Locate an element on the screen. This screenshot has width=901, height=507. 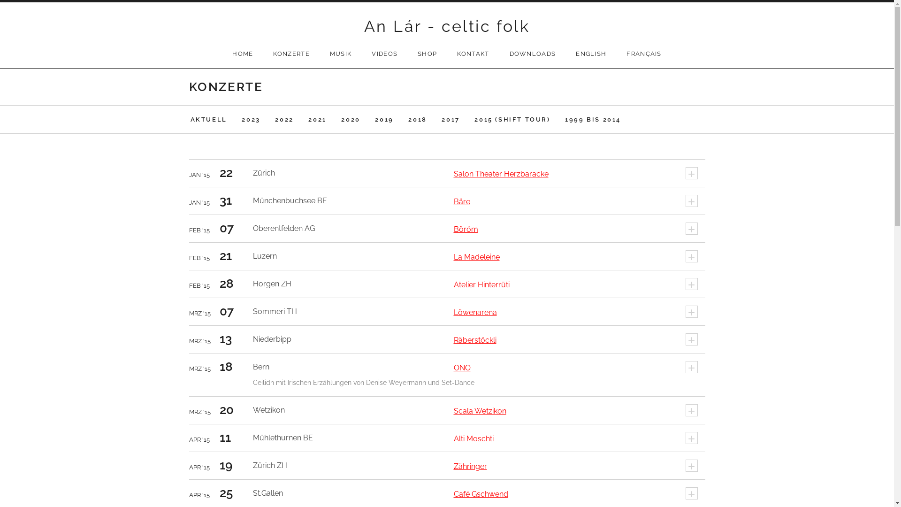
+ is located at coordinates (691, 312).